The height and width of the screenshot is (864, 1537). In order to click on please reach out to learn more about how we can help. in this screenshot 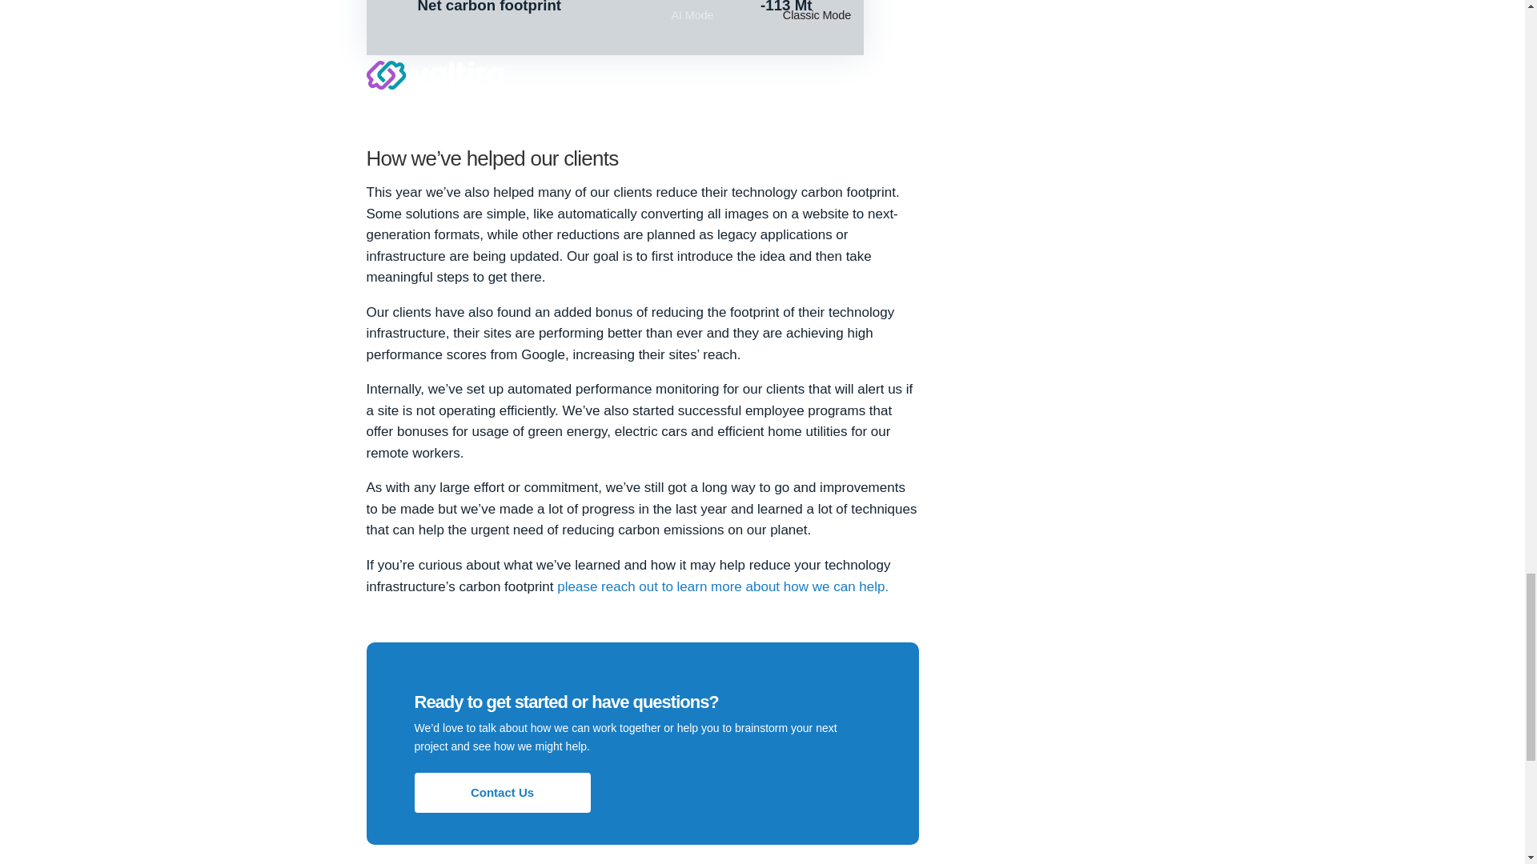, I will do `click(722, 586)`.